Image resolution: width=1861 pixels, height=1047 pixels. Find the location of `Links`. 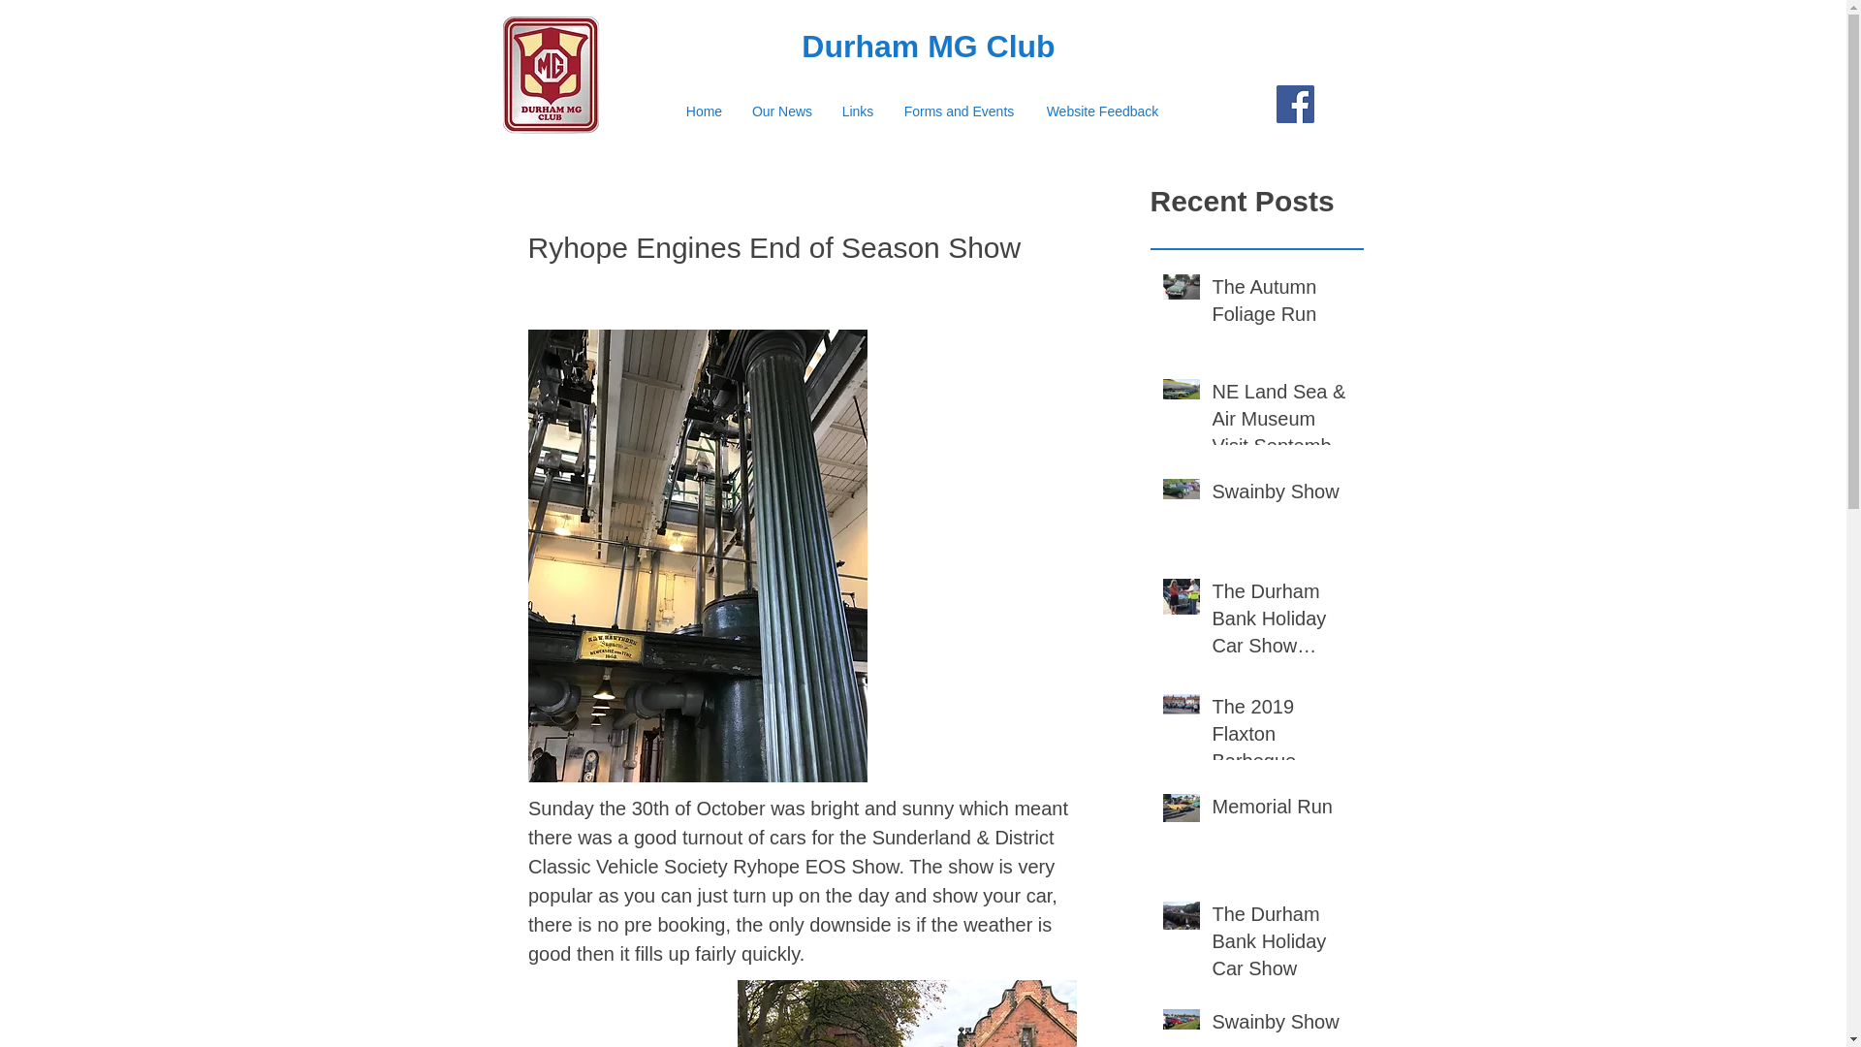

Links is located at coordinates (859, 111).